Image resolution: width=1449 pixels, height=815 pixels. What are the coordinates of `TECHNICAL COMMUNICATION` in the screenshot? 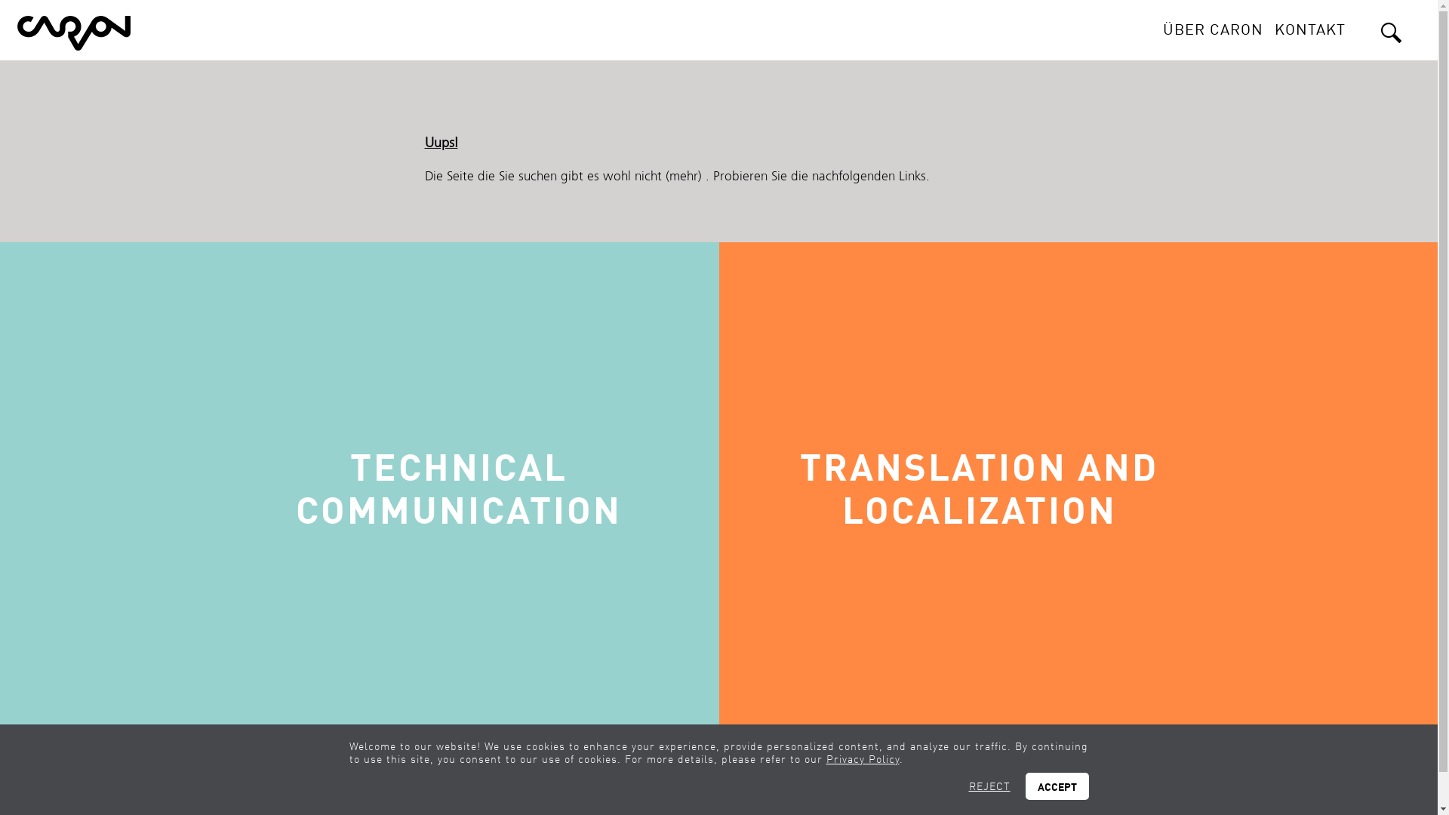 It's located at (359, 494).